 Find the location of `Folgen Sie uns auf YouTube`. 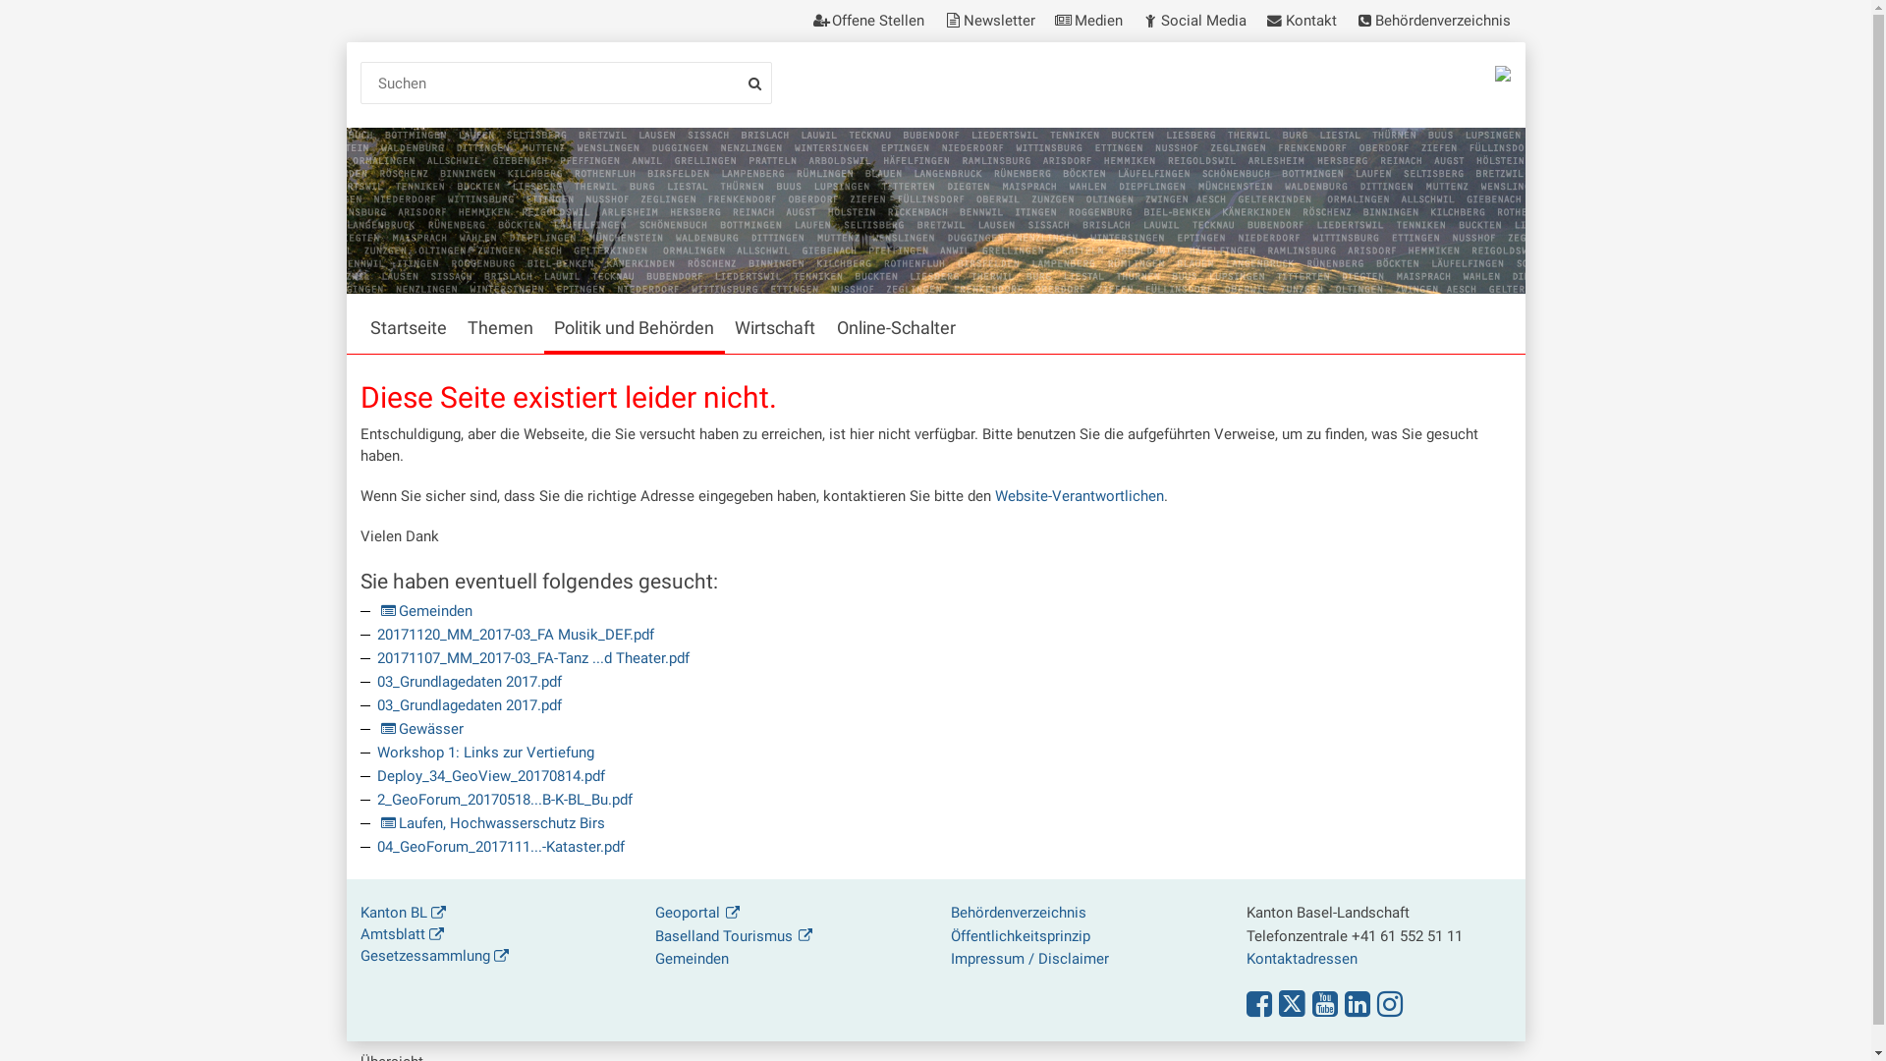

Folgen Sie uns auf YouTube is located at coordinates (1325, 1004).